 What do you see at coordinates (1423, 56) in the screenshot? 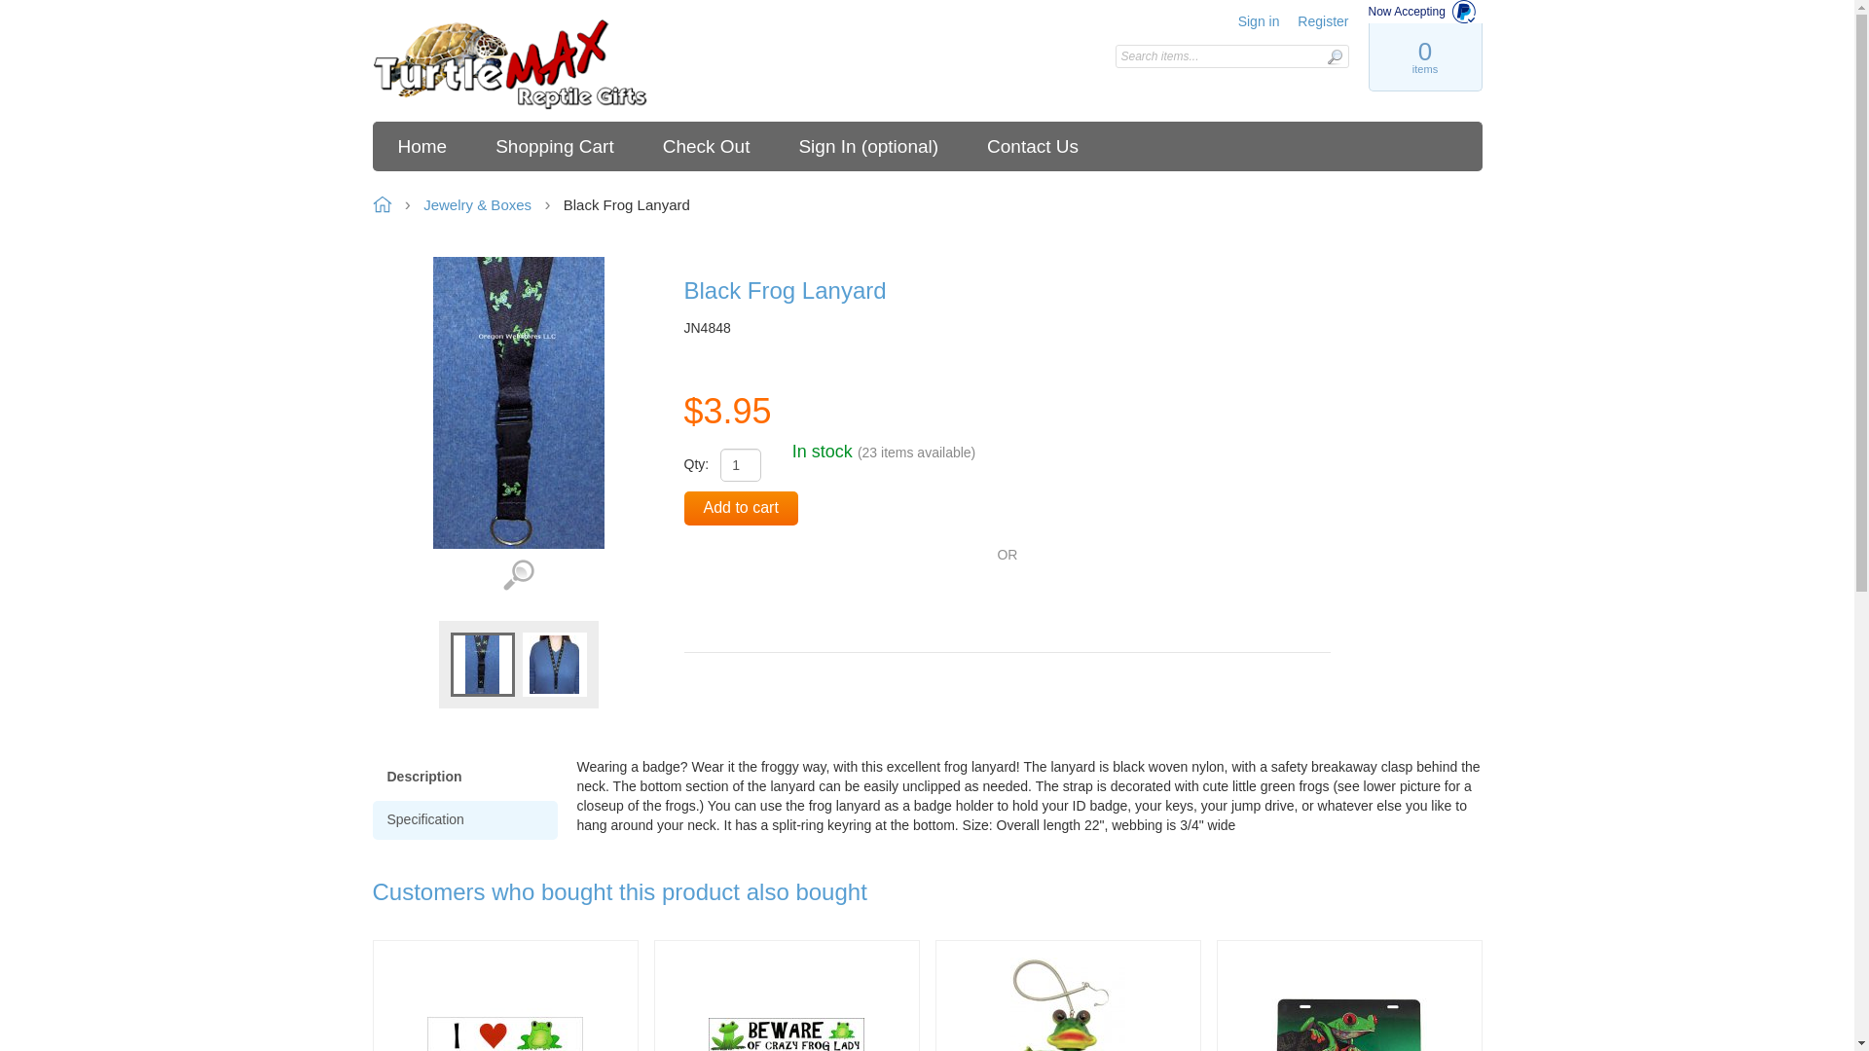
I see `Your cart` at bounding box center [1423, 56].